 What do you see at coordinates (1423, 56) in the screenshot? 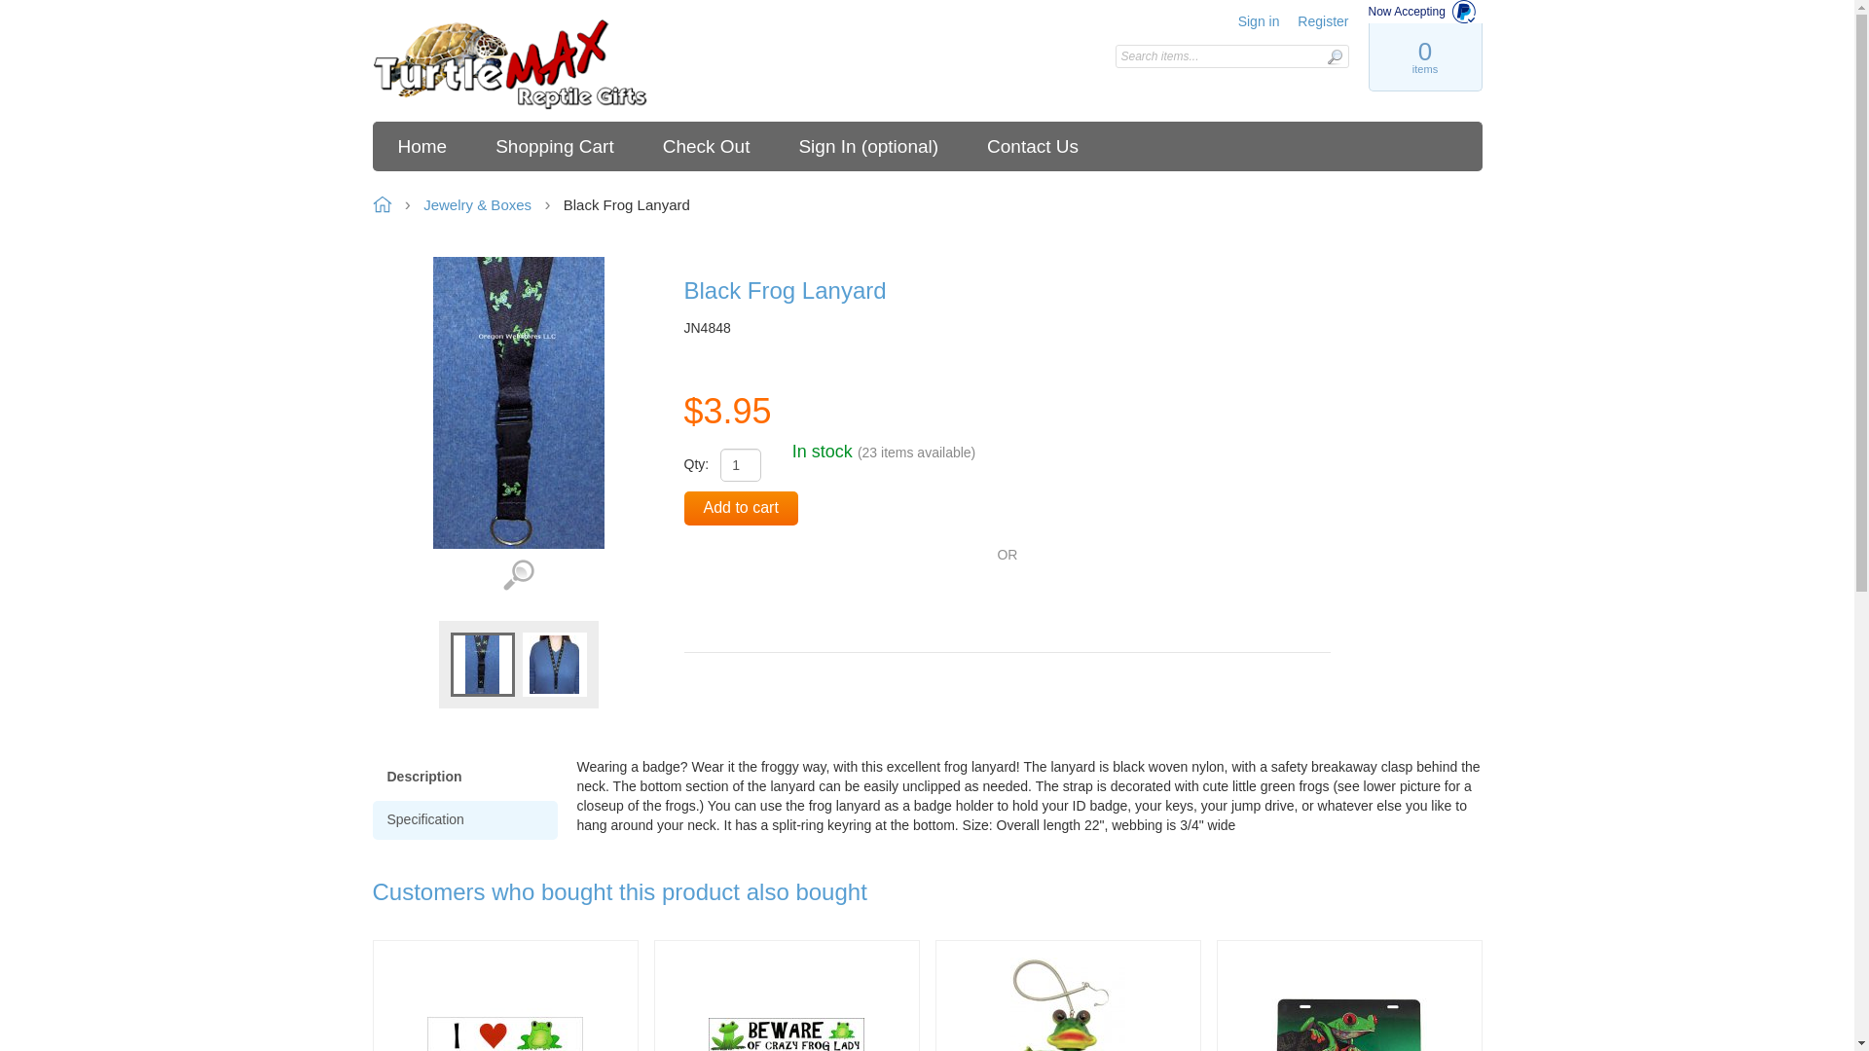
I see `Your cart` at bounding box center [1423, 56].